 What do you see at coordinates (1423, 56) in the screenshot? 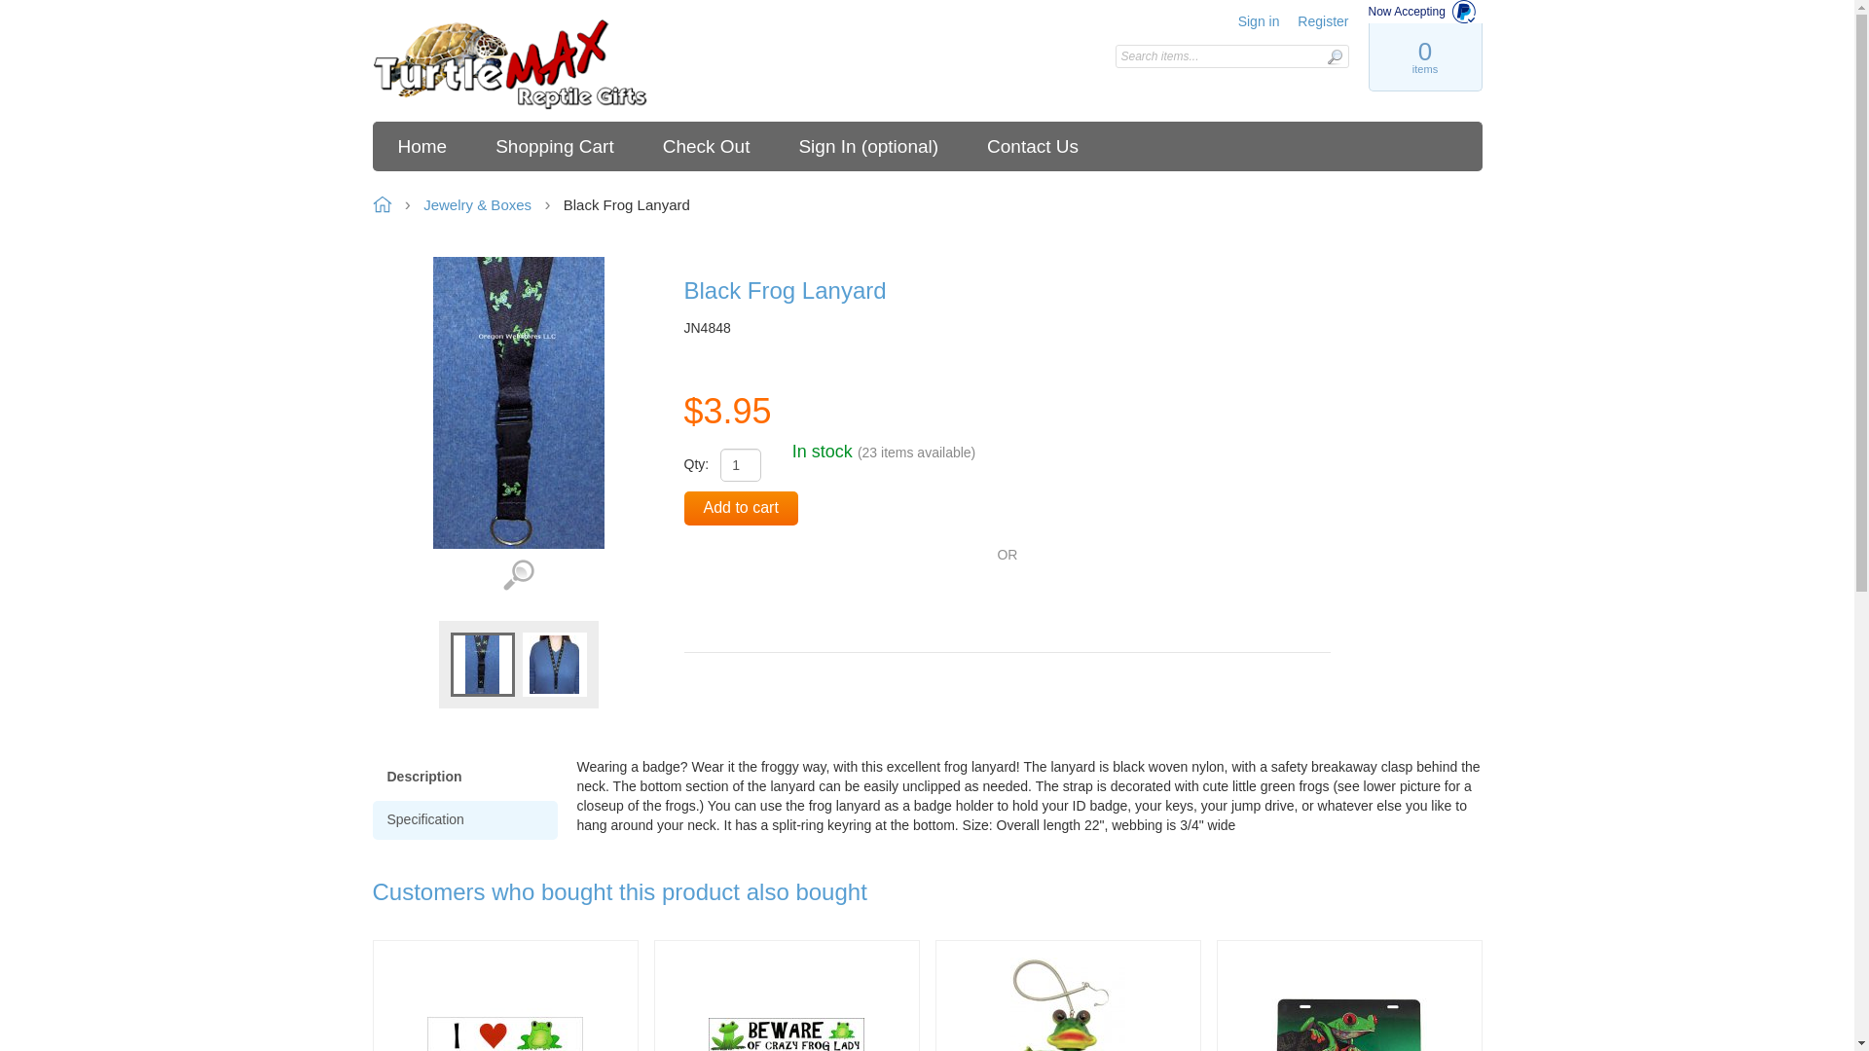
I see `Your cart` at bounding box center [1423, 56].